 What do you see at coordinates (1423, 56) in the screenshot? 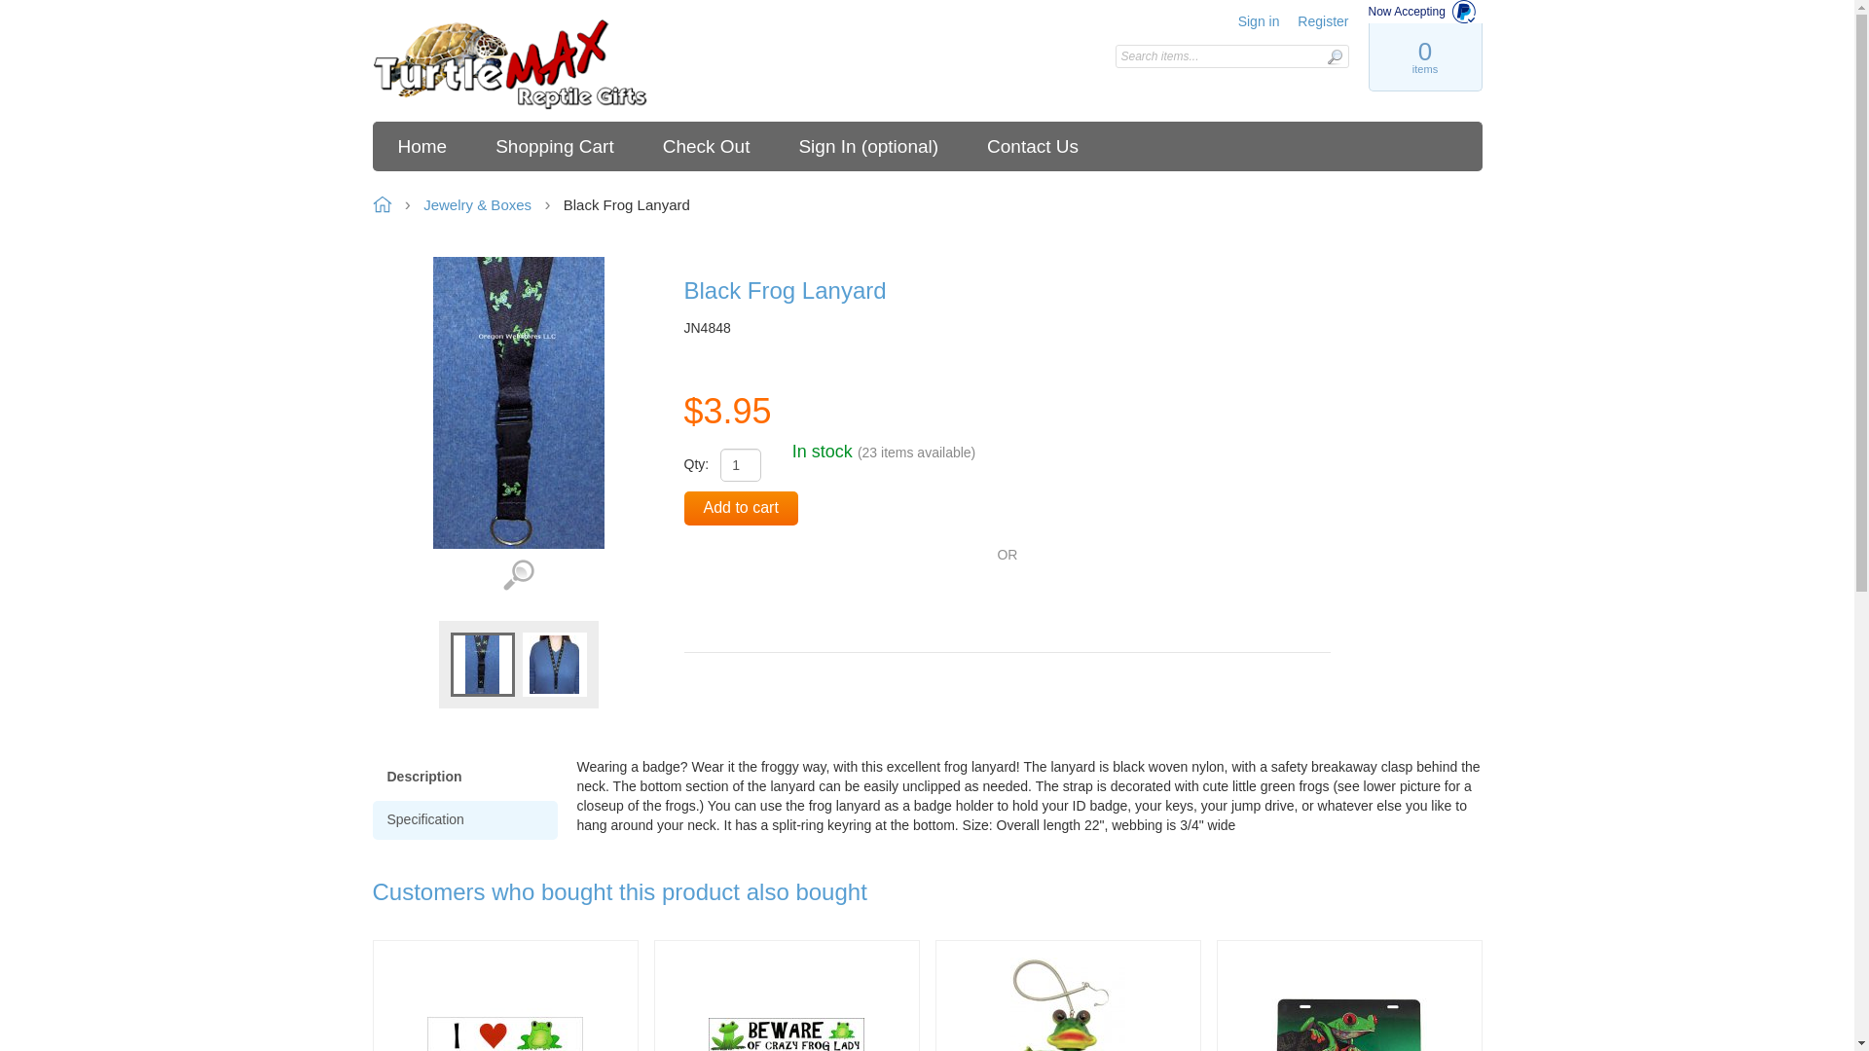
I see `Your cart` at bounding box center [1423, 56].